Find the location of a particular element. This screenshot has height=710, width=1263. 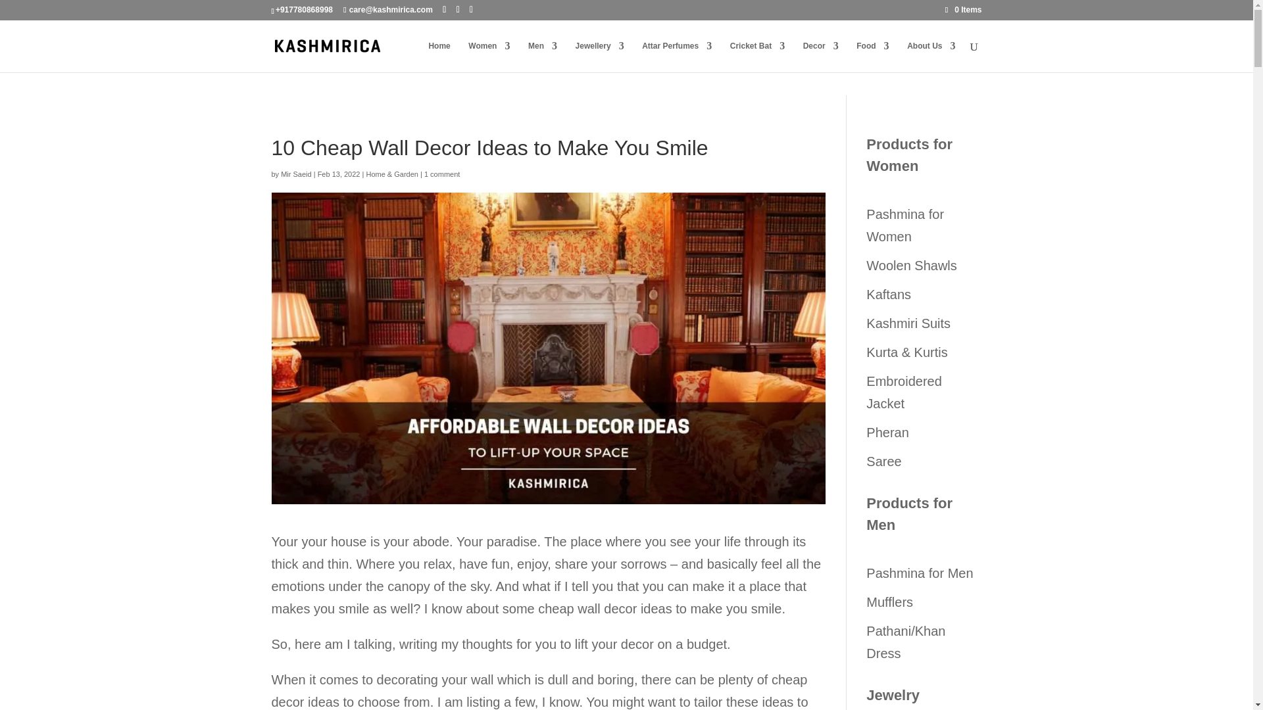

Posts by Mir Saeid is located at coordinates (295, 174).